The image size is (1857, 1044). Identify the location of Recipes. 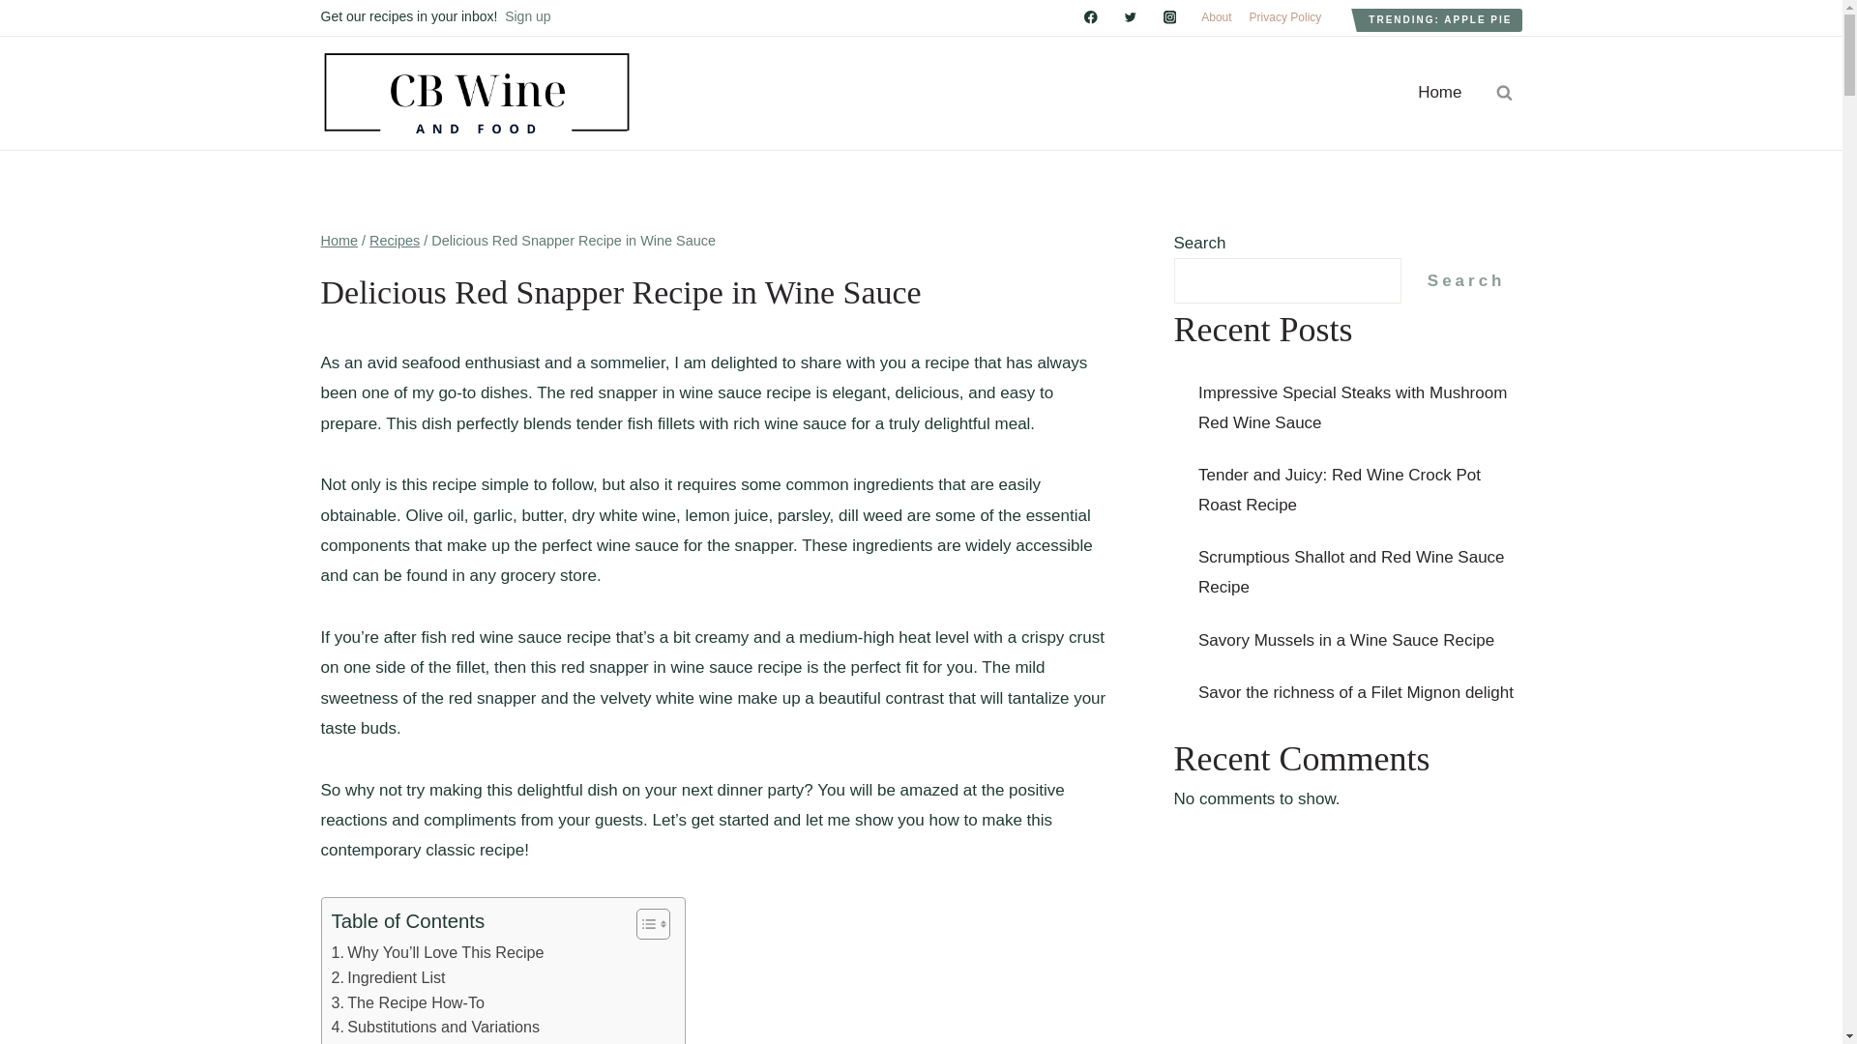
(395, 240).